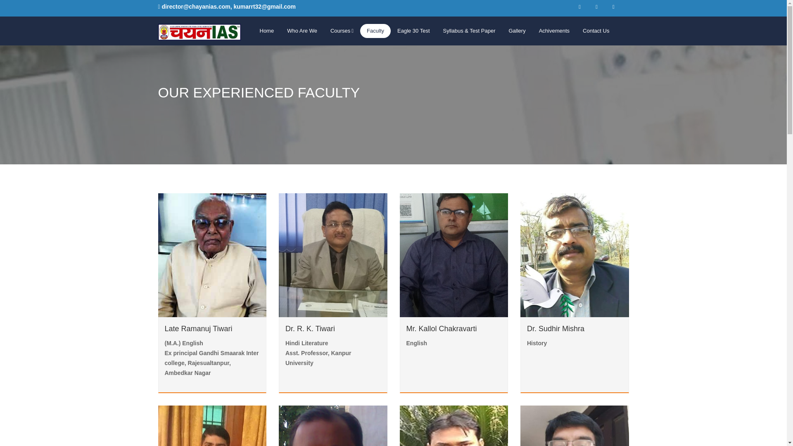  What do you see at coordinates (342, 31) in the screenshot?
I see `Courses` at bounding box center [342, 31].